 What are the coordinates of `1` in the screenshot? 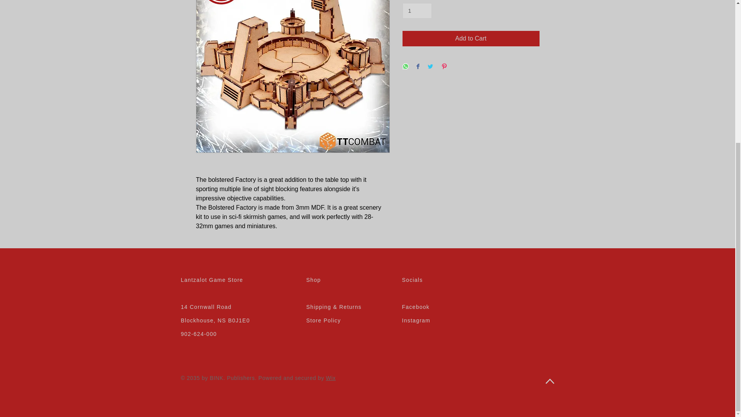 It's located at (417, 11).